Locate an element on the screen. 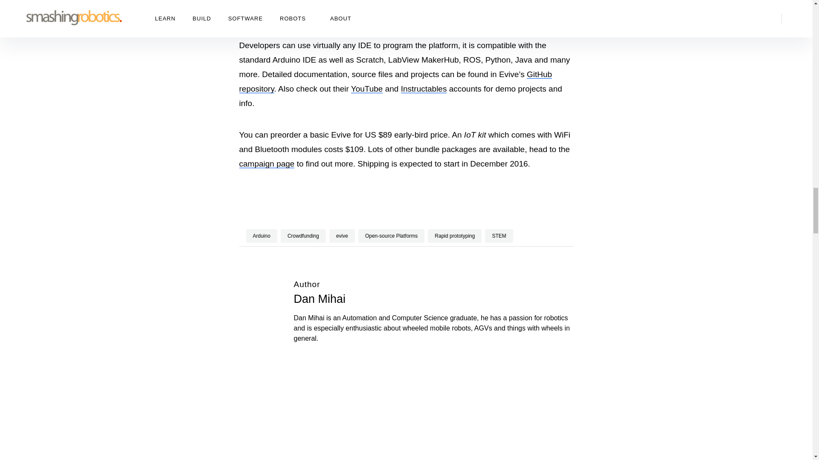 This screenshot has width=819, height=460. GitHub repository is located at coordinates (395, 82).